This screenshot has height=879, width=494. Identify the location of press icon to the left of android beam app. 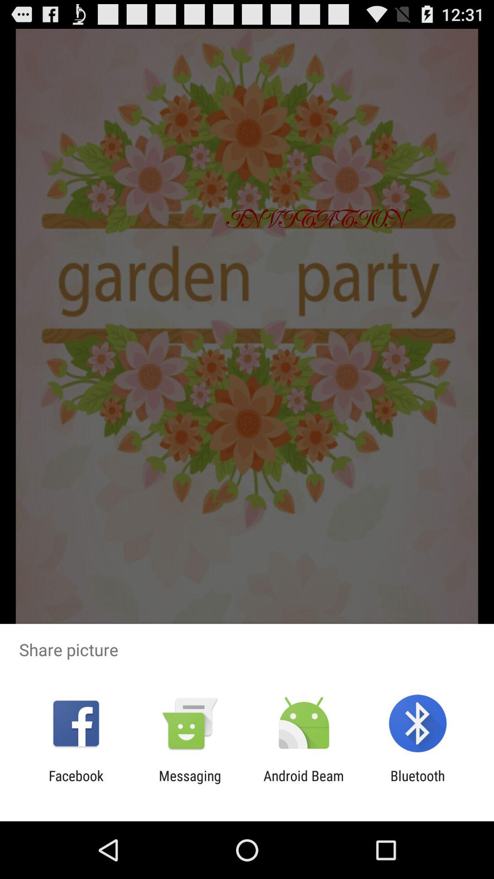
(190, 784).